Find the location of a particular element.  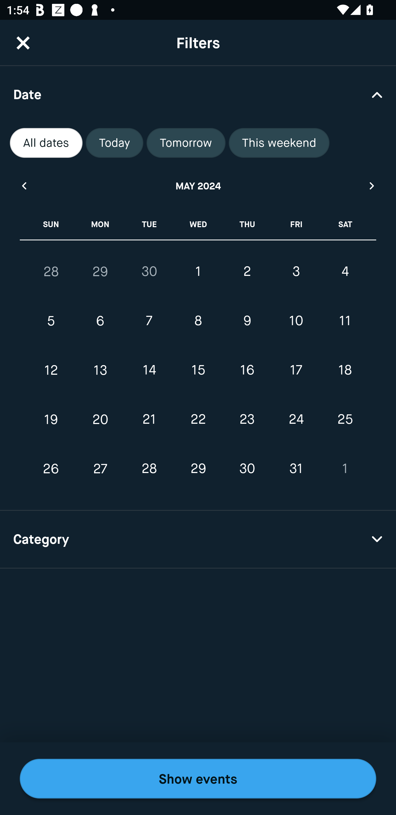

CloseButton is located at coordinates (23, 43).